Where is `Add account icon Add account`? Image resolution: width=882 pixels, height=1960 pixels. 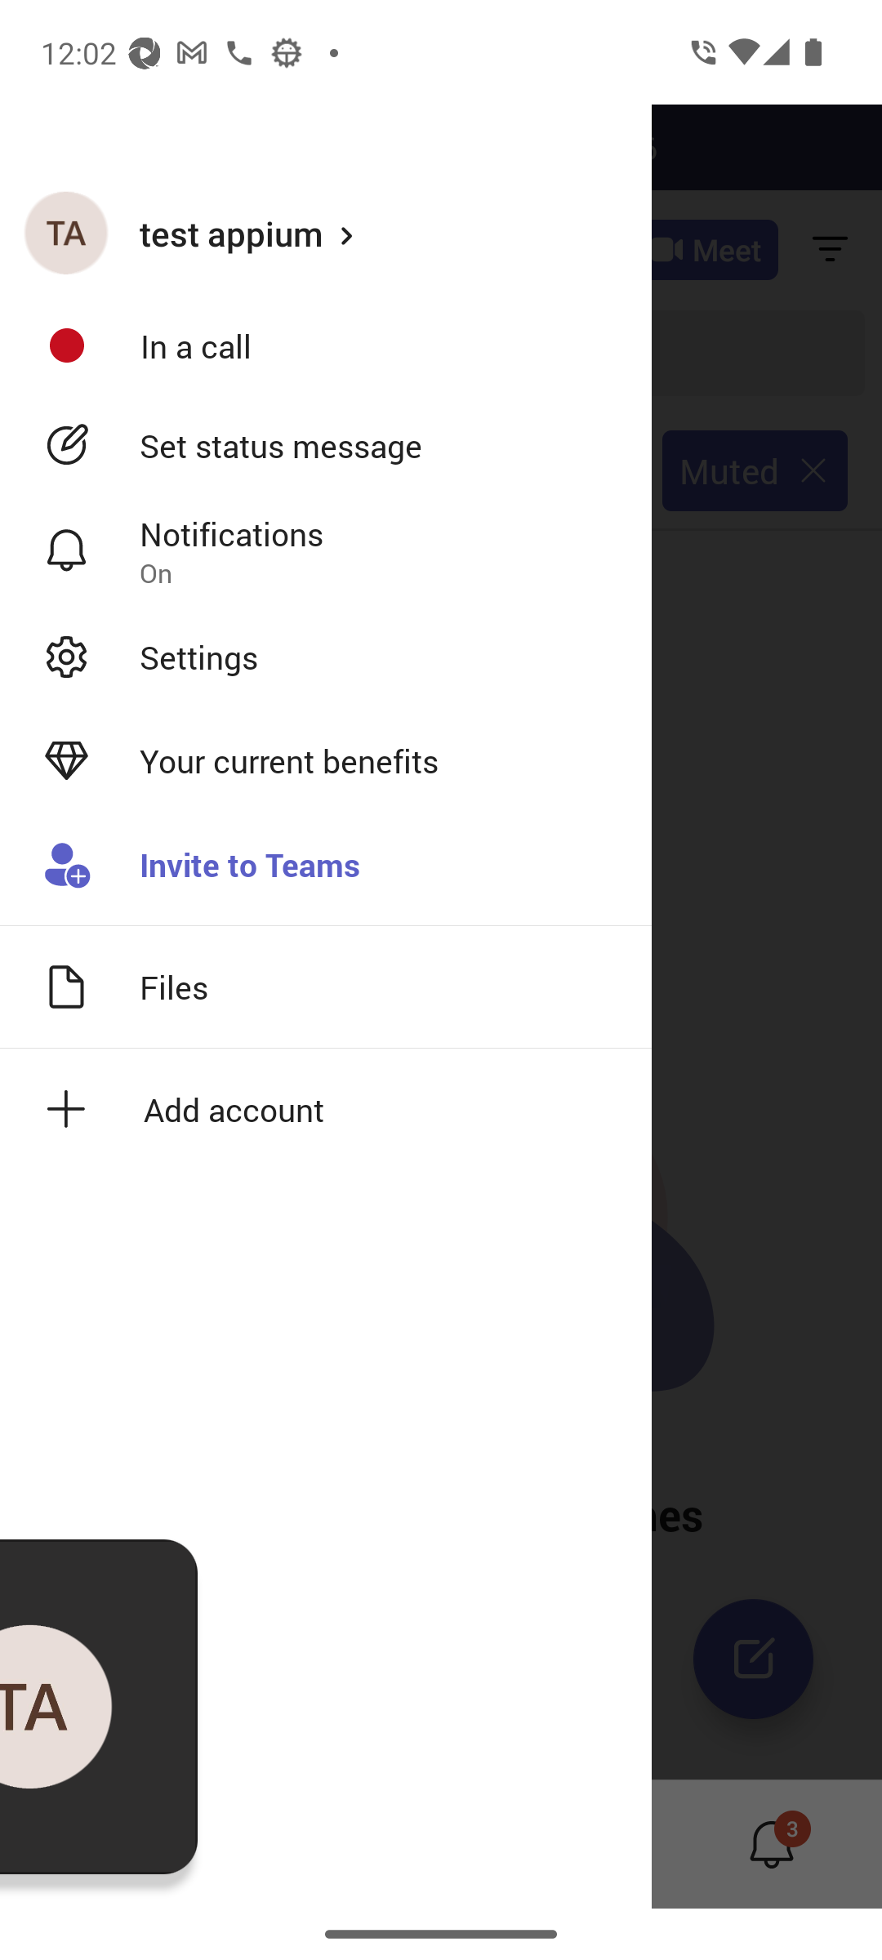 Add account icon Add account is located at coordinates (326, 1109).